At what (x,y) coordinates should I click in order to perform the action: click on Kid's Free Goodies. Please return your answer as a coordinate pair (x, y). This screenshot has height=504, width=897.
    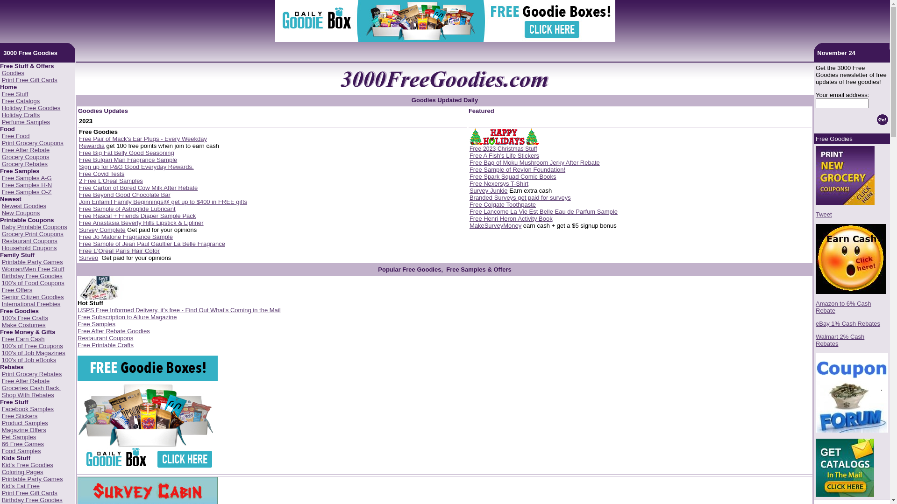
    Looking at the image, I should click on (28, 465).